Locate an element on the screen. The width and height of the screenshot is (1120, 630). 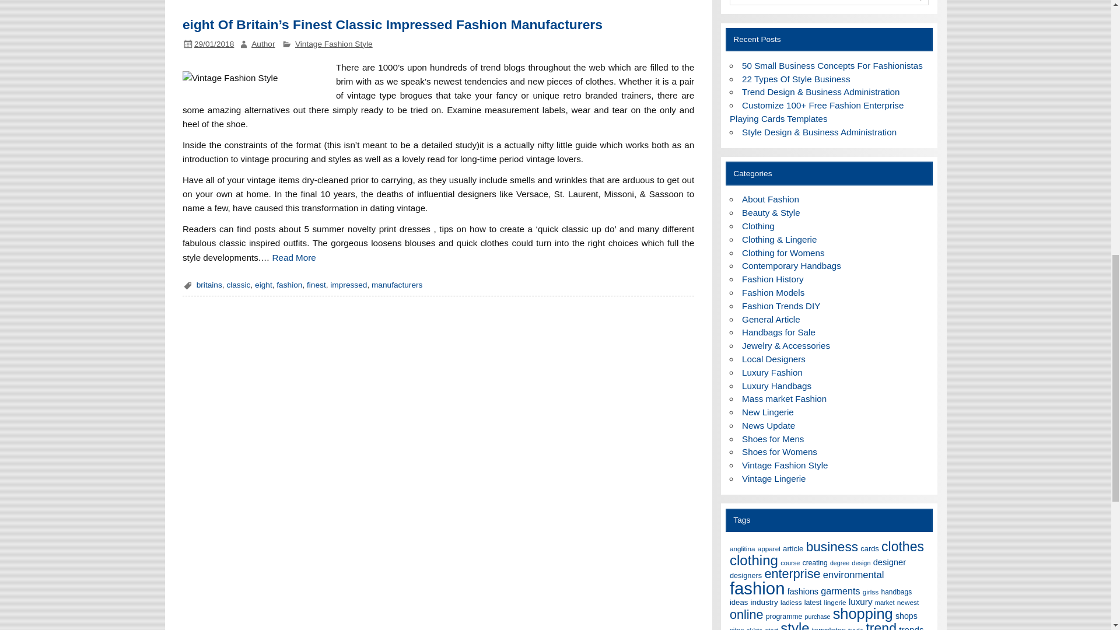
View all posts by Author is located at coordinates (262, 44).